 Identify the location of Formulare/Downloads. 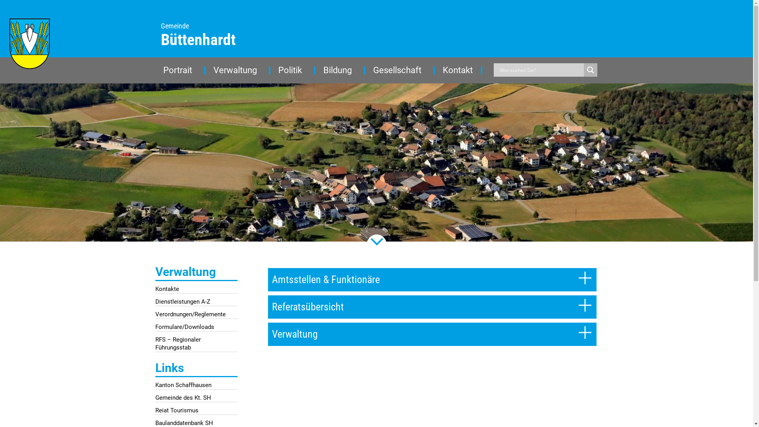
(196, 327).